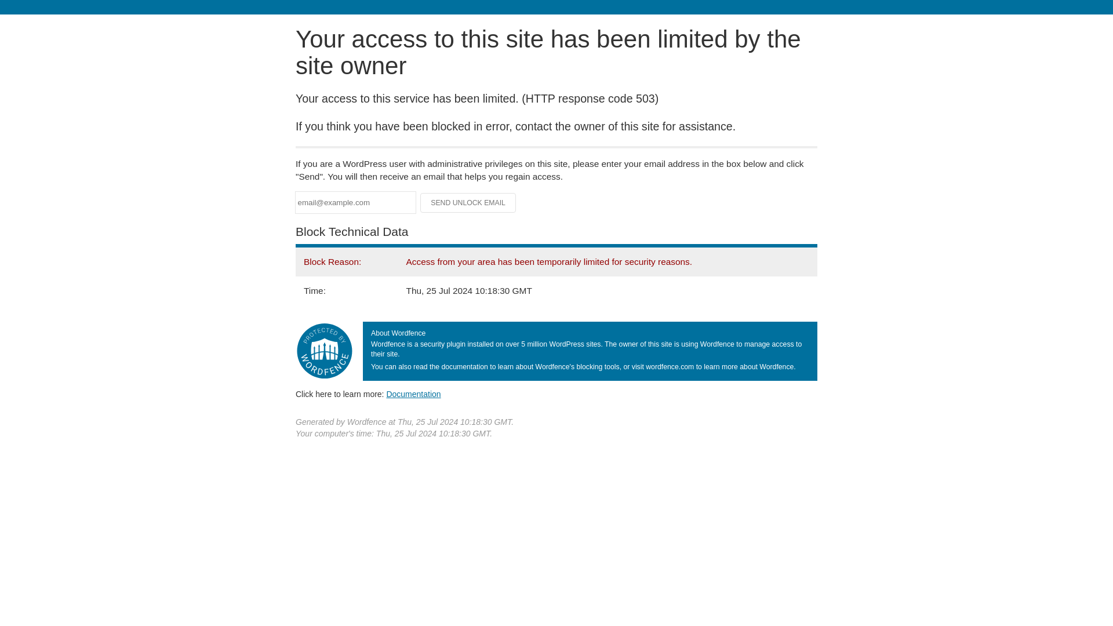 This screenshot has width=1113, height=626. I want to click on Documentation, so click(413, 394).